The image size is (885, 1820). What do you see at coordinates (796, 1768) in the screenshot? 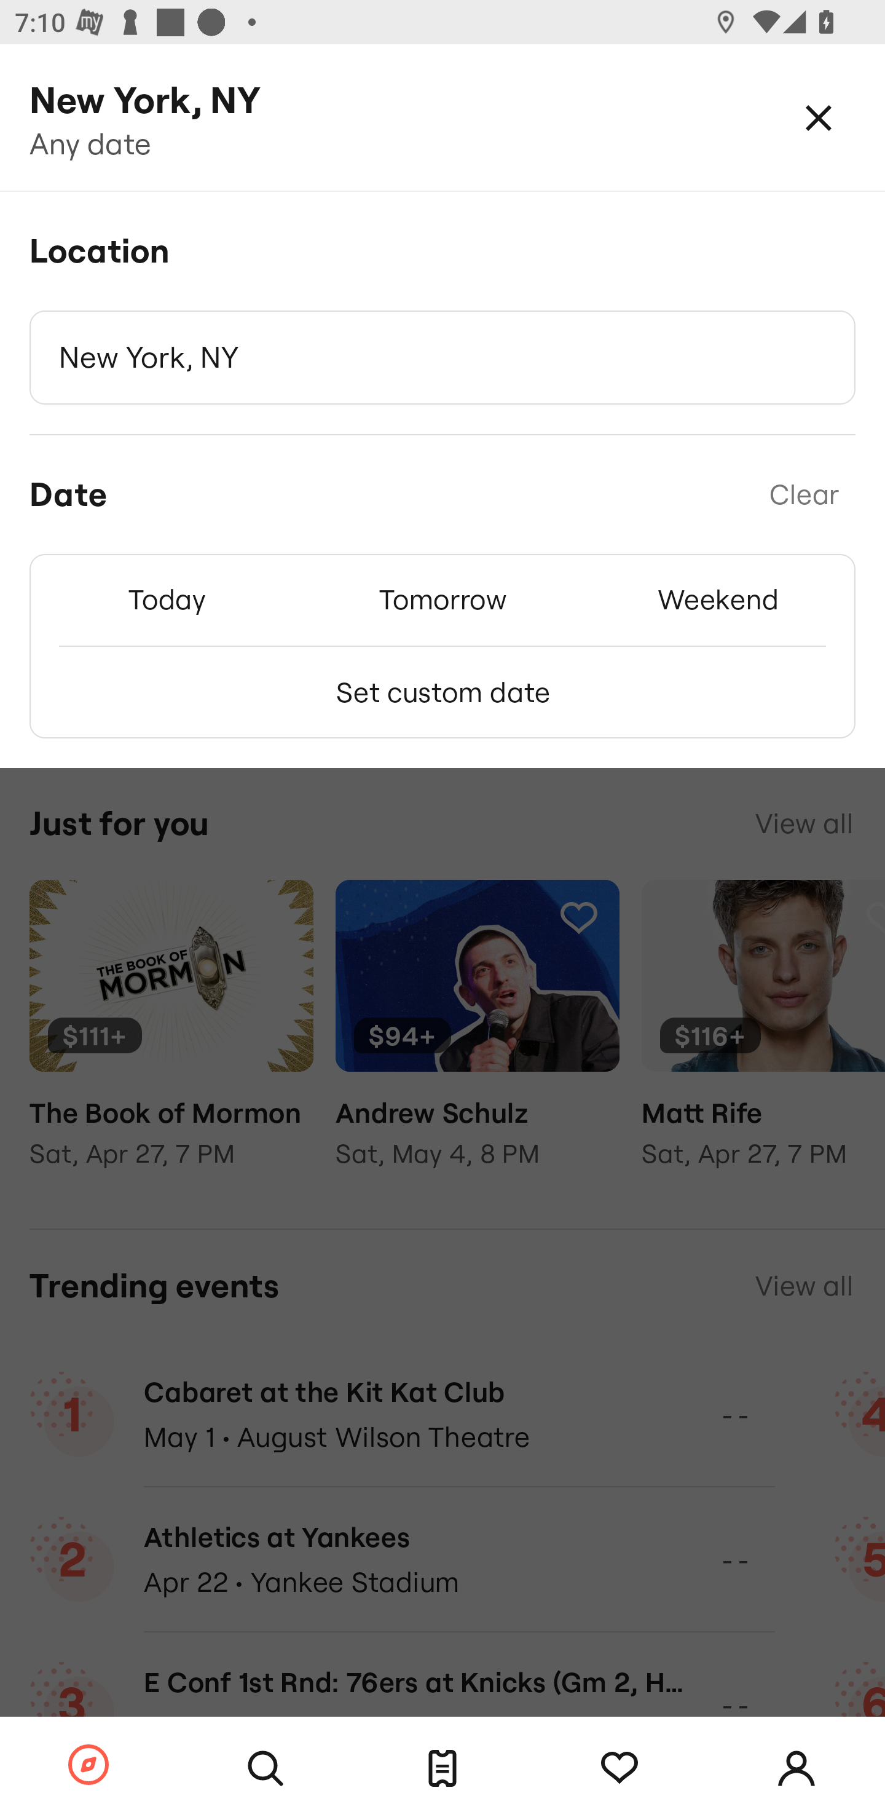
I see `Account` at bounding box center [796, 1768].